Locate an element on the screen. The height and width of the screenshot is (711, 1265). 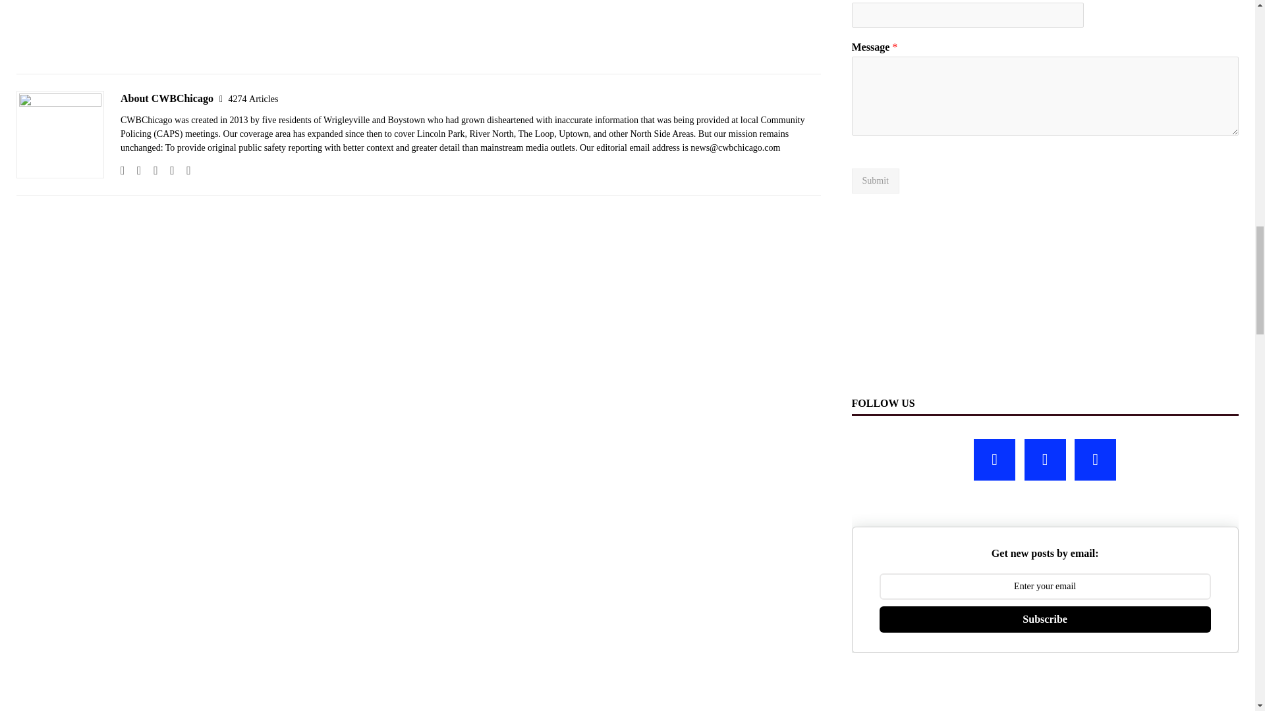
4274 Articles is located at coordinates (253, 99).